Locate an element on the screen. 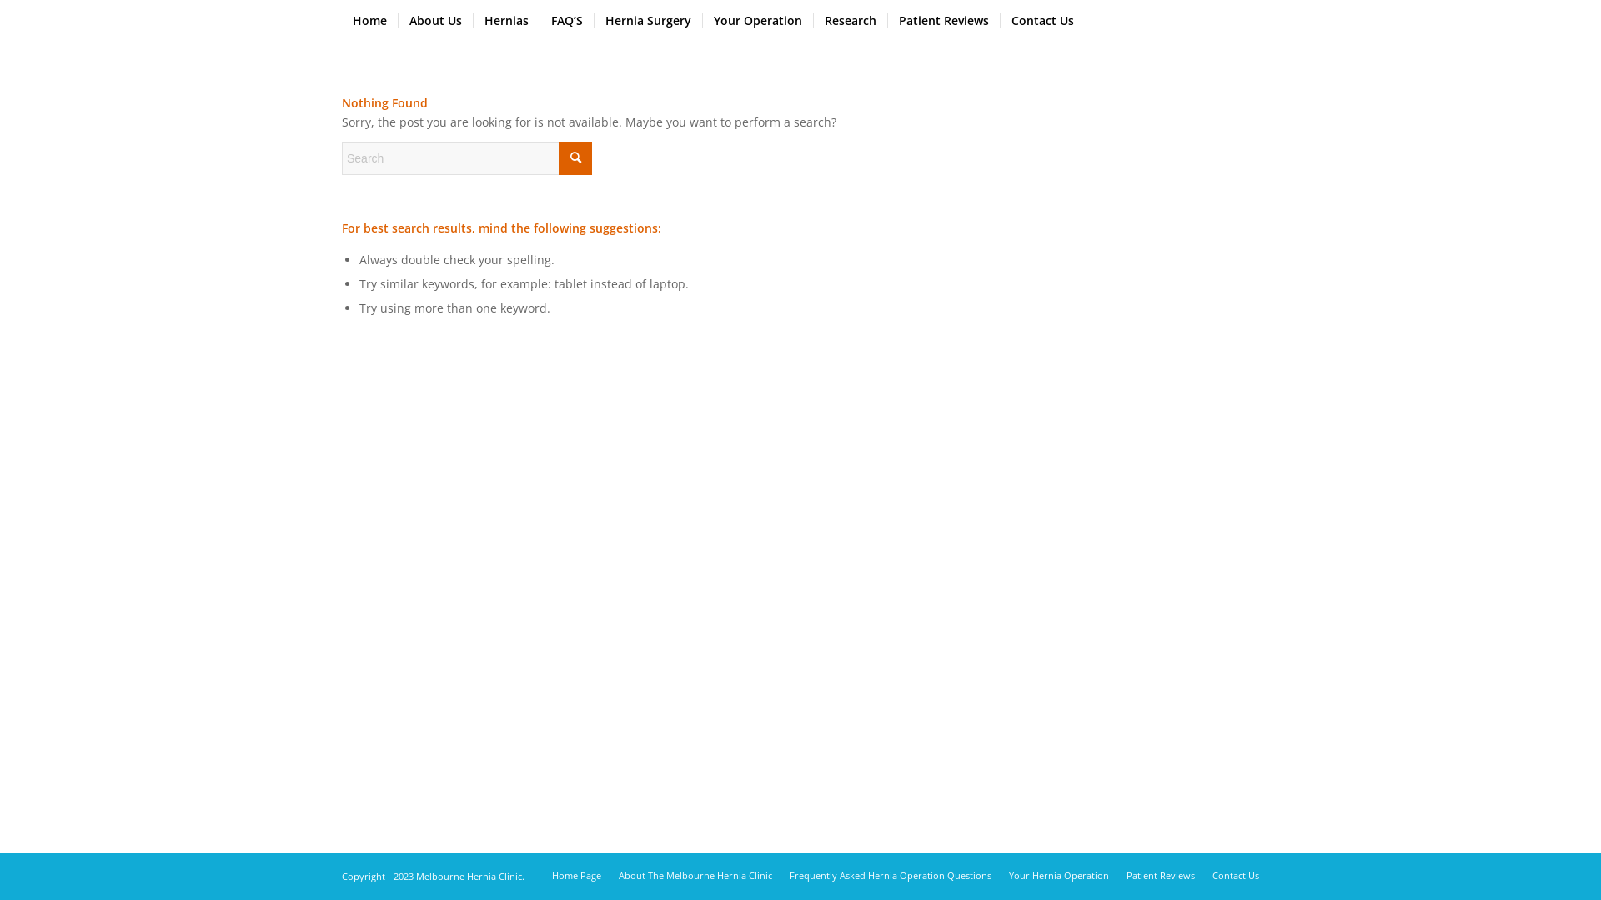 The width and height of the screenshot is (1601, 900). Contact Us is located at coordinates (1042, 21).